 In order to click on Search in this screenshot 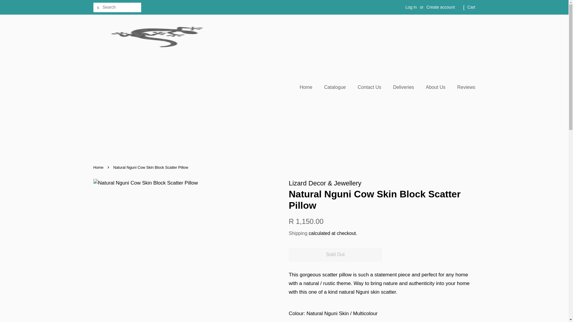, I will do `click(98, 7)`.